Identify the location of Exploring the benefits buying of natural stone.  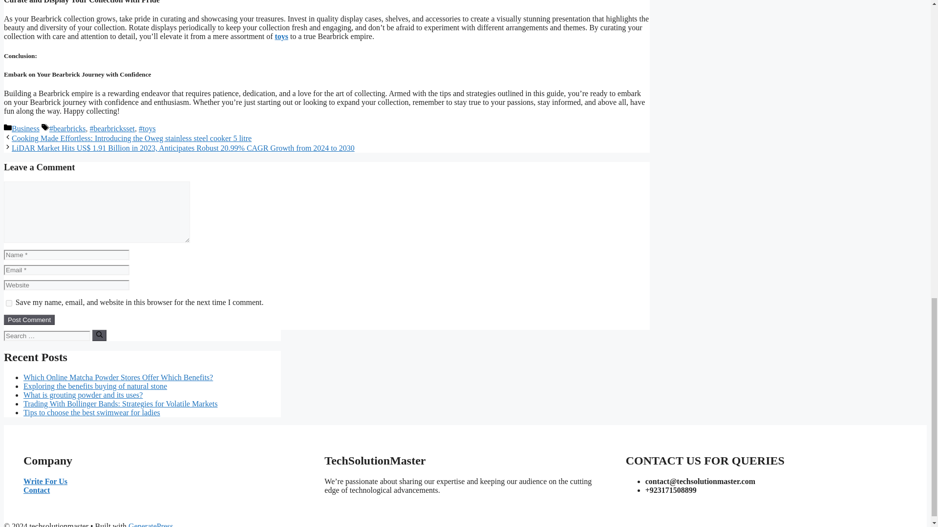
(95, 386).